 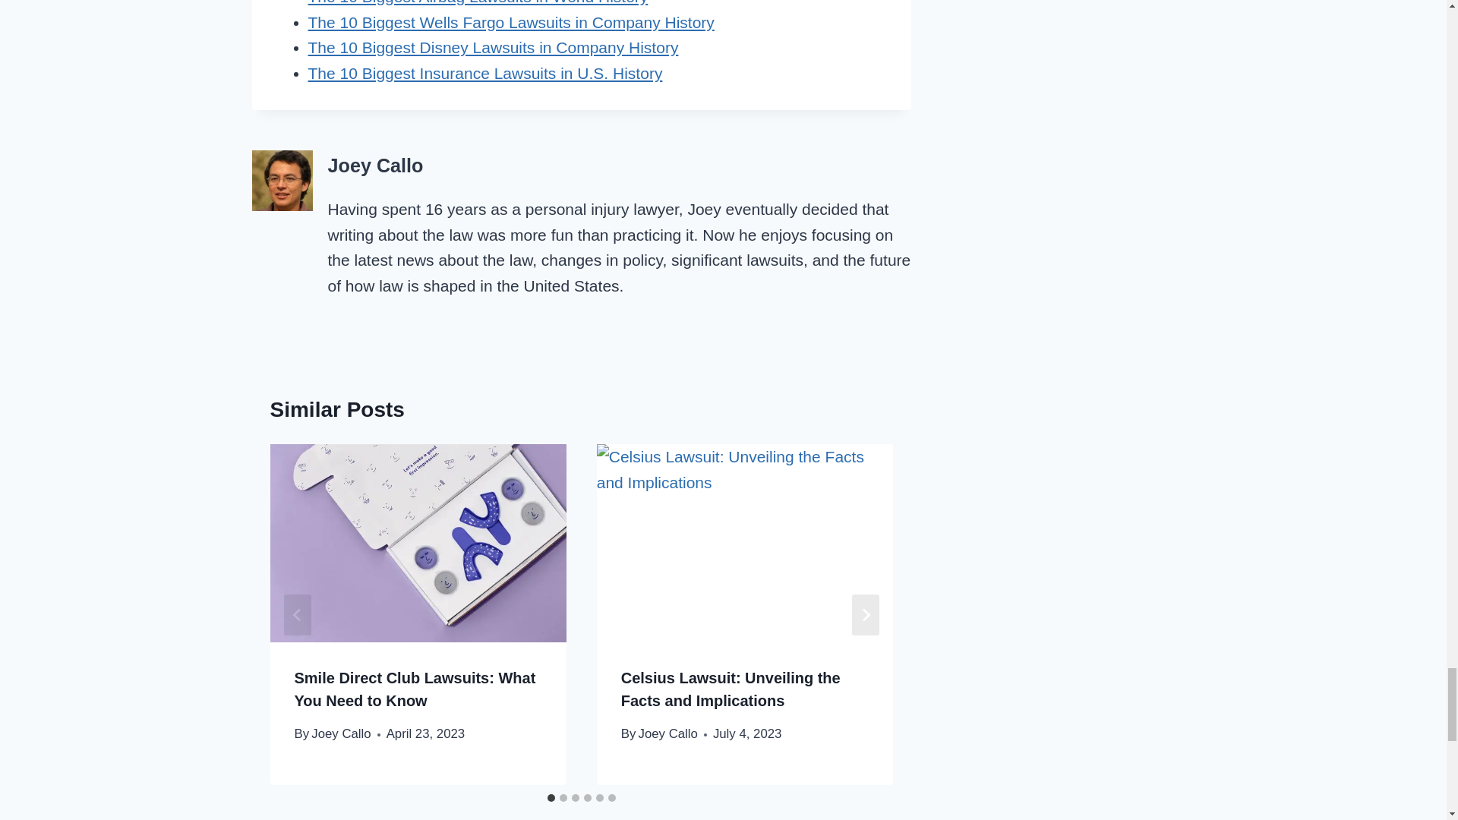 What do you see at coordinates (510, 23) in the screenshot?
I see `The 10 Biggest Wells Fargo Lawsuits in Company History` at bounding box center [510, 23].